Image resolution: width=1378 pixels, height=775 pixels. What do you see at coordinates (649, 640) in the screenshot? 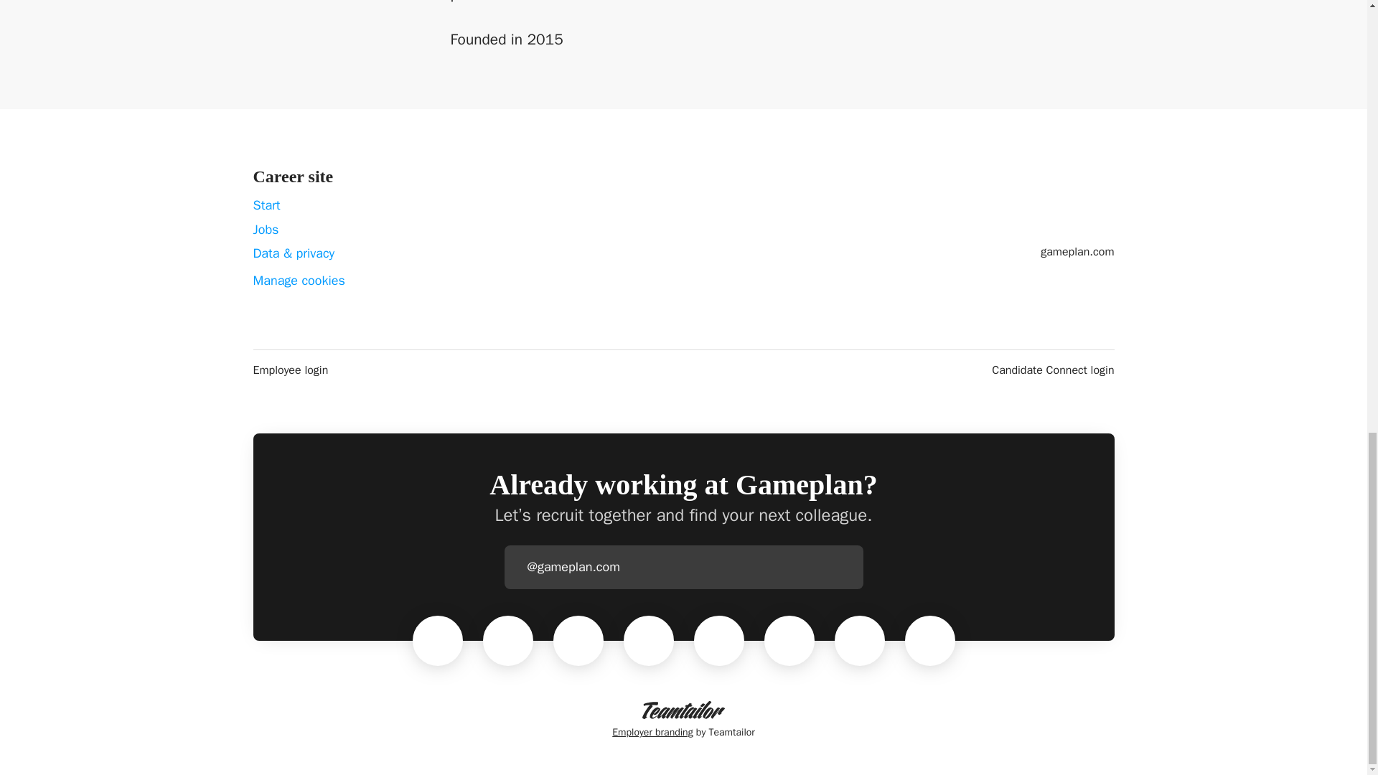
I see `William Krishock` at bounding box center [649, 640].